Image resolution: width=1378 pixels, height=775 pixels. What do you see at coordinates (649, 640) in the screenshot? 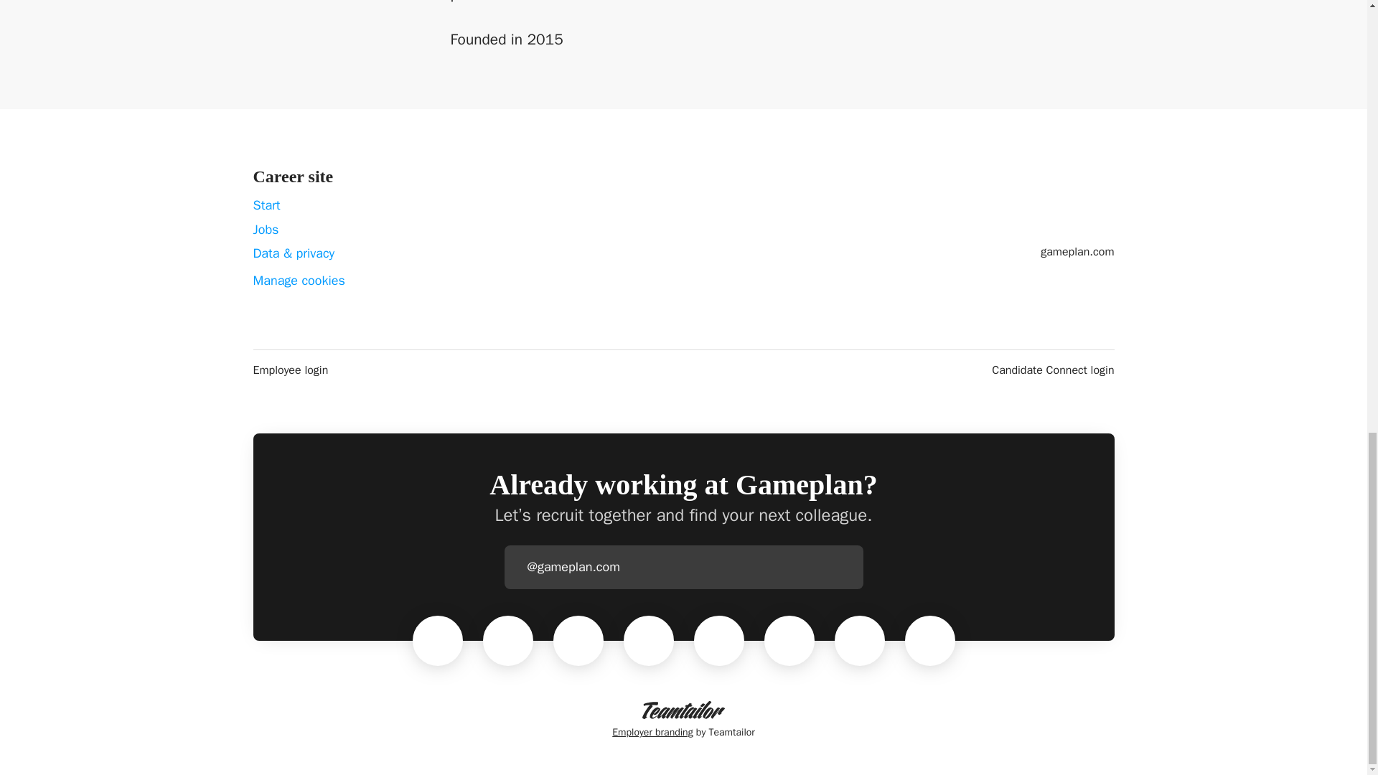
I see `William Krishock` at bounding box center [649, 640].